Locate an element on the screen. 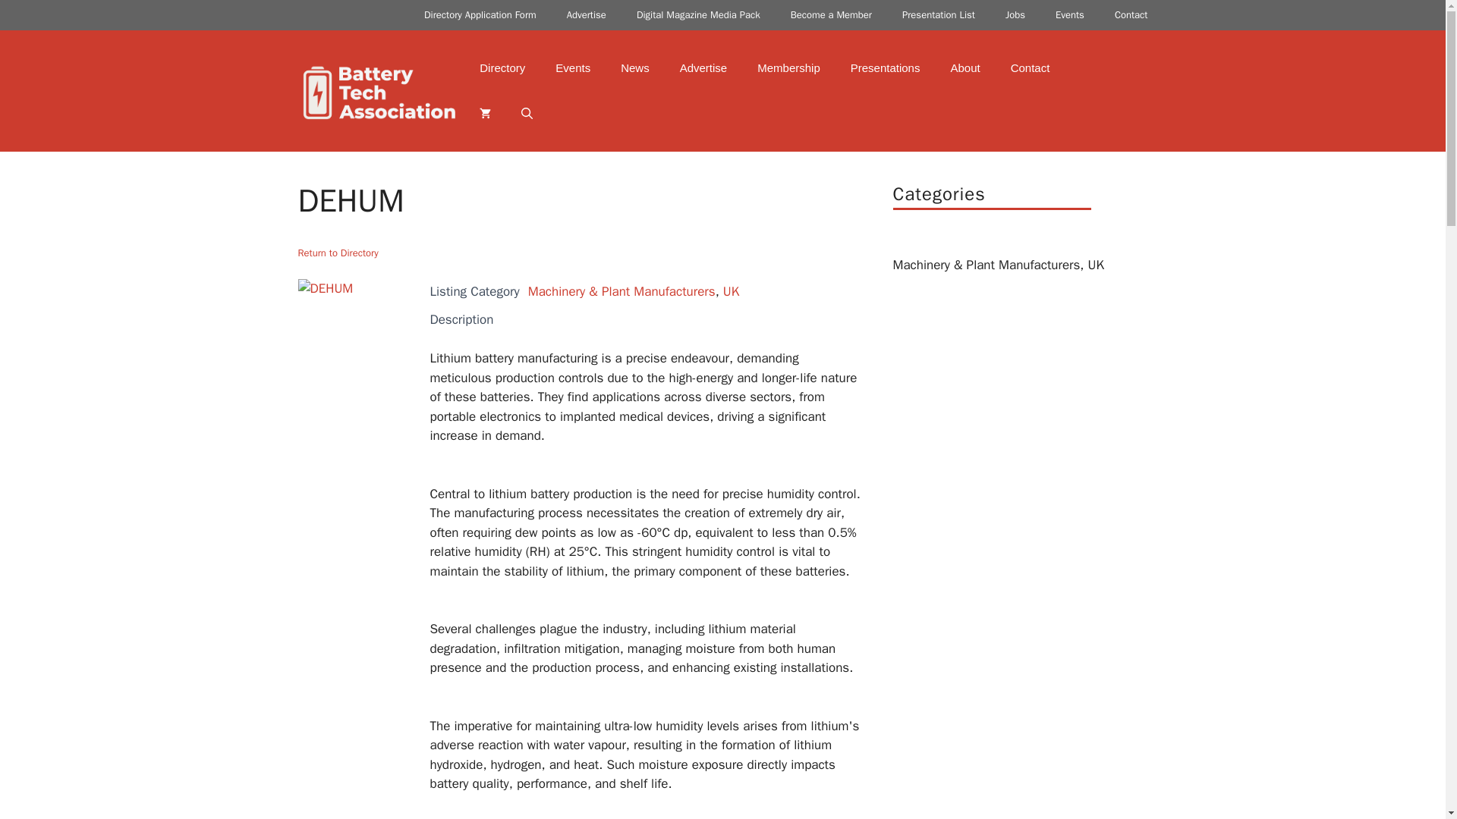 The height and width of the screenshot is (819, 1457). Contact is located at coordinates (1030, 68).